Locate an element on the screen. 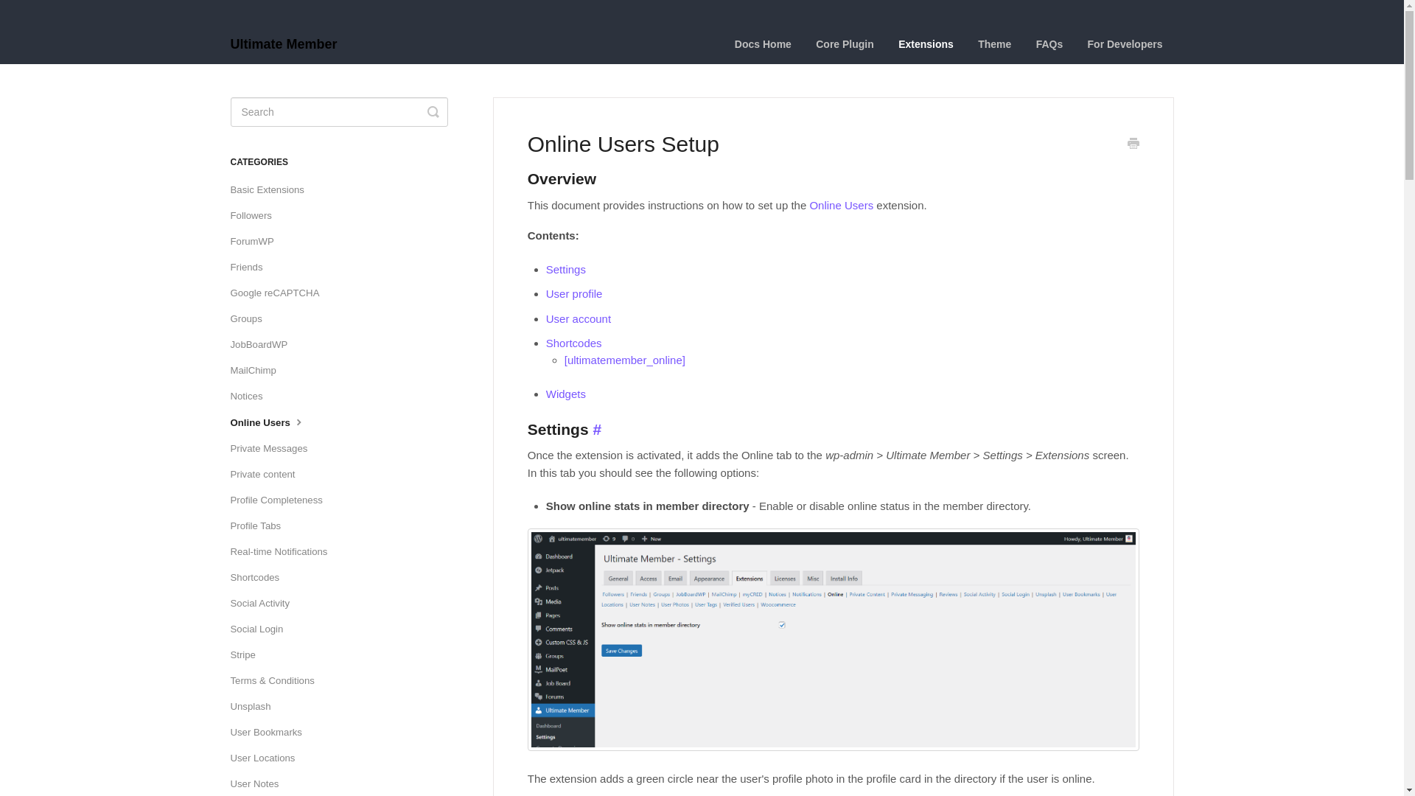  search-query is located at coordinates (338, 111).